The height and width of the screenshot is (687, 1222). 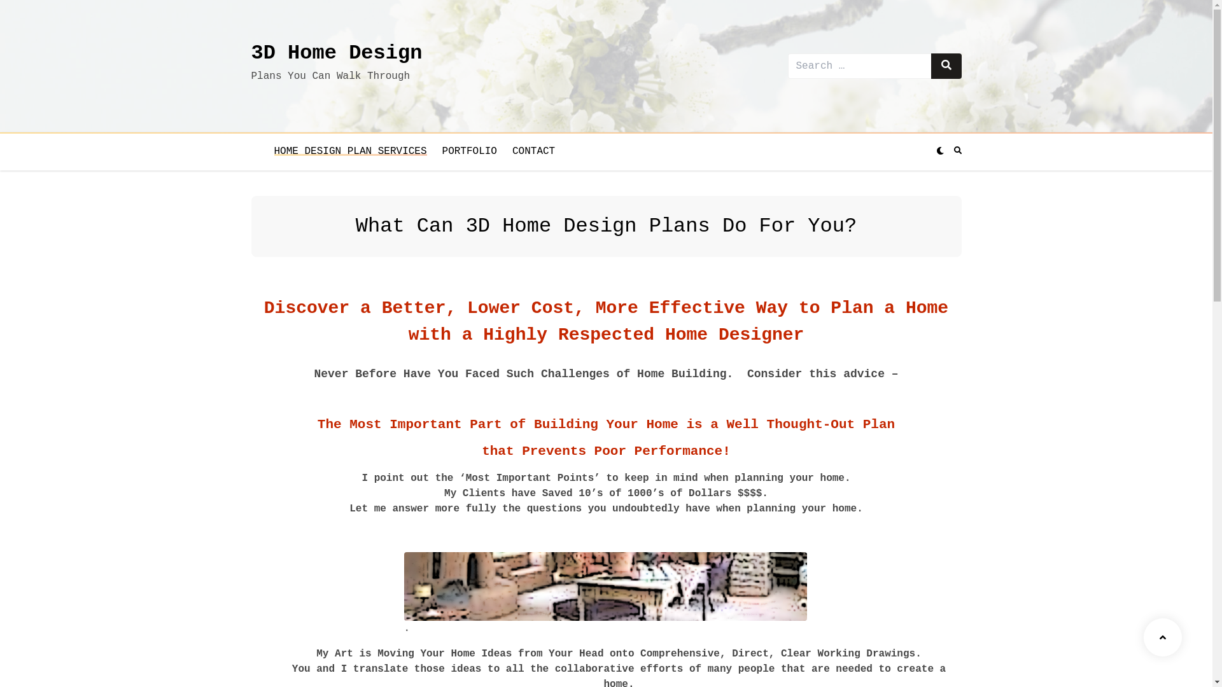 What do you see at coordinates (946, 66) in the screenshot?
I see `Search` at bounding box center [946, 66].